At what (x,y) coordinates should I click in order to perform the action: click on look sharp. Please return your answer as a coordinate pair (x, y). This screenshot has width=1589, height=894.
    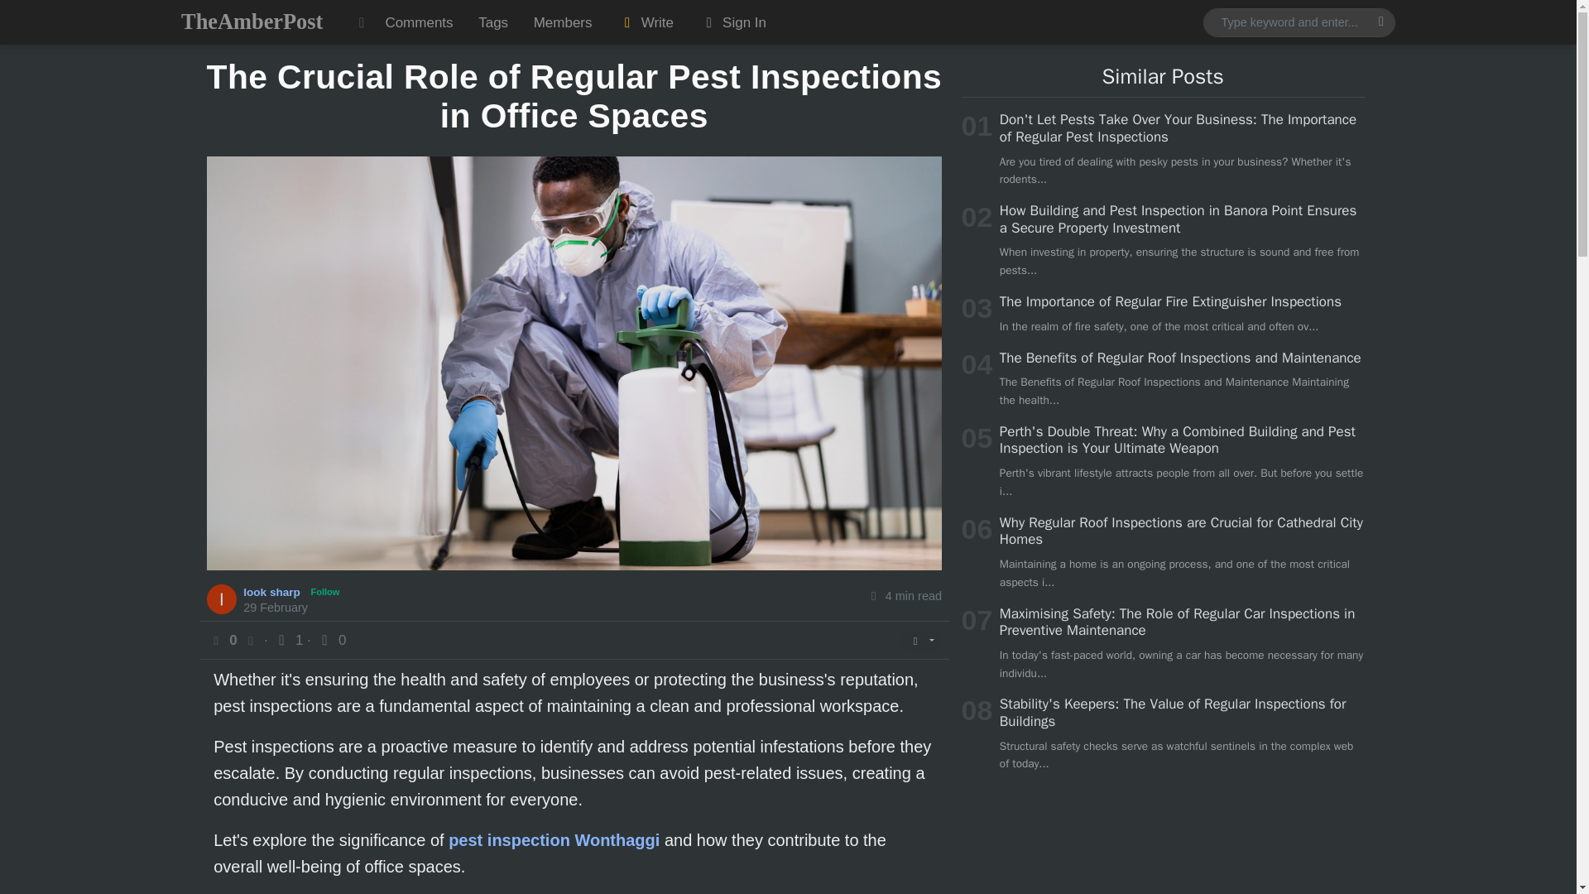
    Looking at the image, I should click on (273, 591).